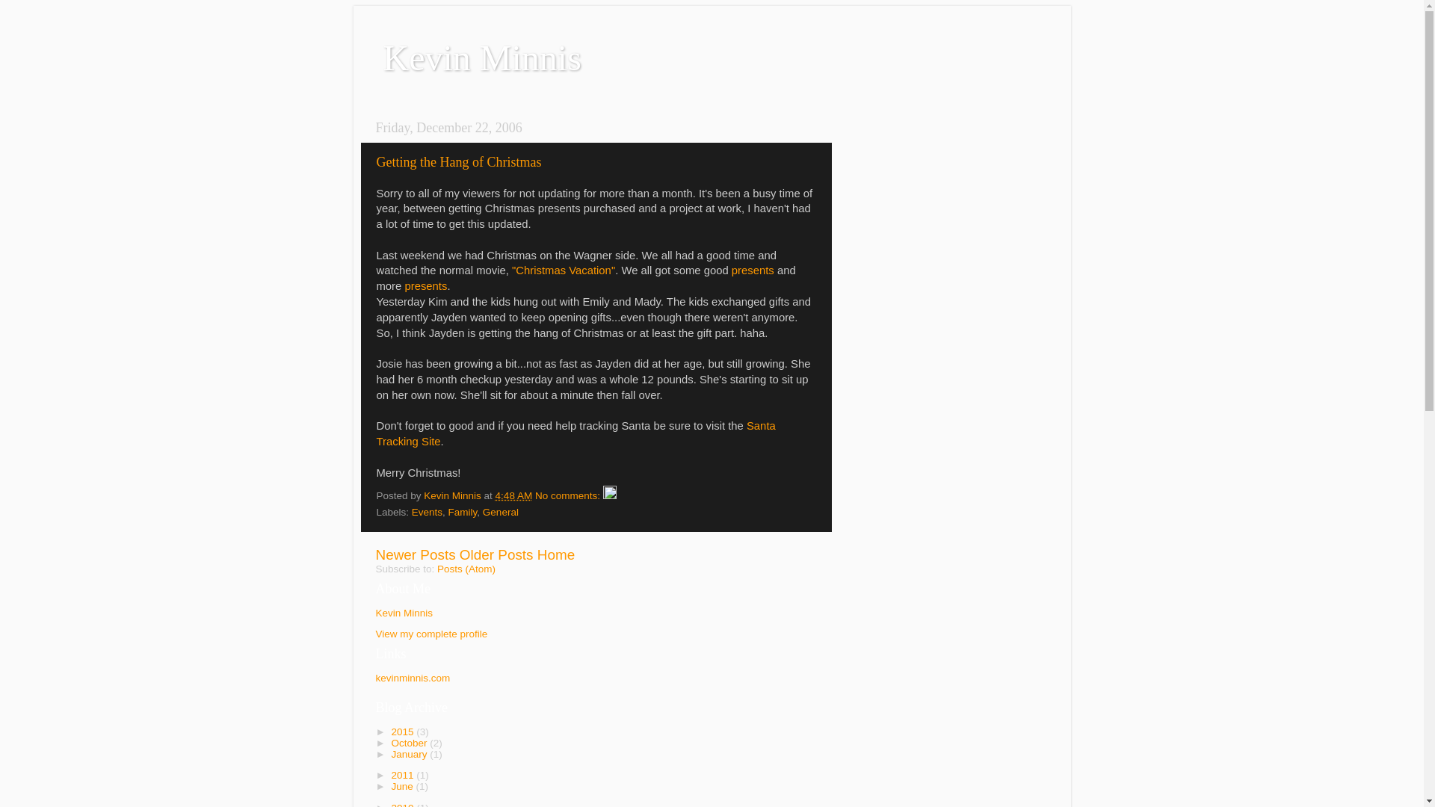 The height and width of the screenshot is (807, 1435). Describe the element at coordinates (403, 786) in the screenshot. I see `June` at that location.